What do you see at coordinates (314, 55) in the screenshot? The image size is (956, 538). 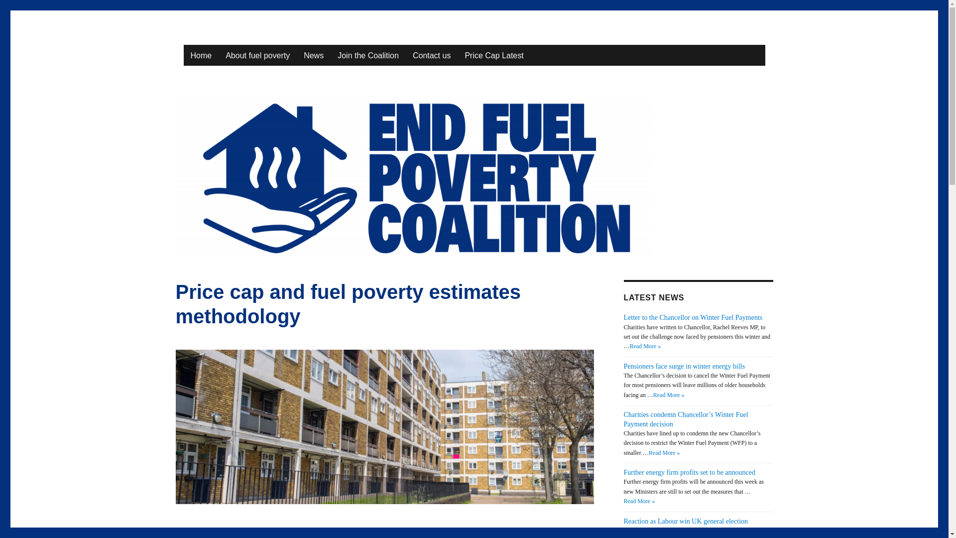 I see `News` at bounding box center [314, 55].